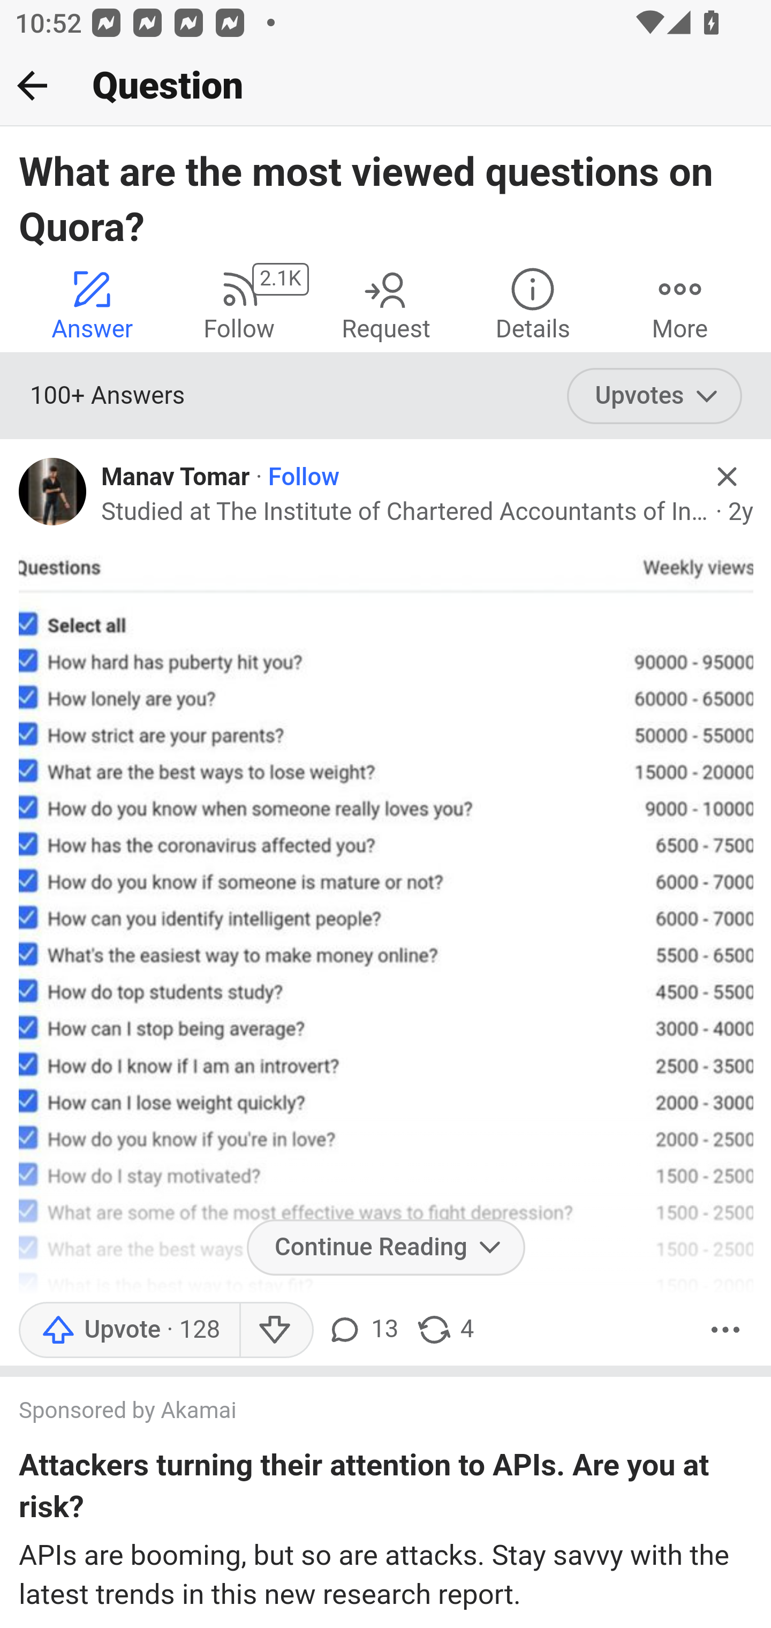 This screenshot has width=771, height=1628. What do you see at coordinates (276, 1329) in the screenshot?
I see `Downvote` at bounding box center [276, 1329].